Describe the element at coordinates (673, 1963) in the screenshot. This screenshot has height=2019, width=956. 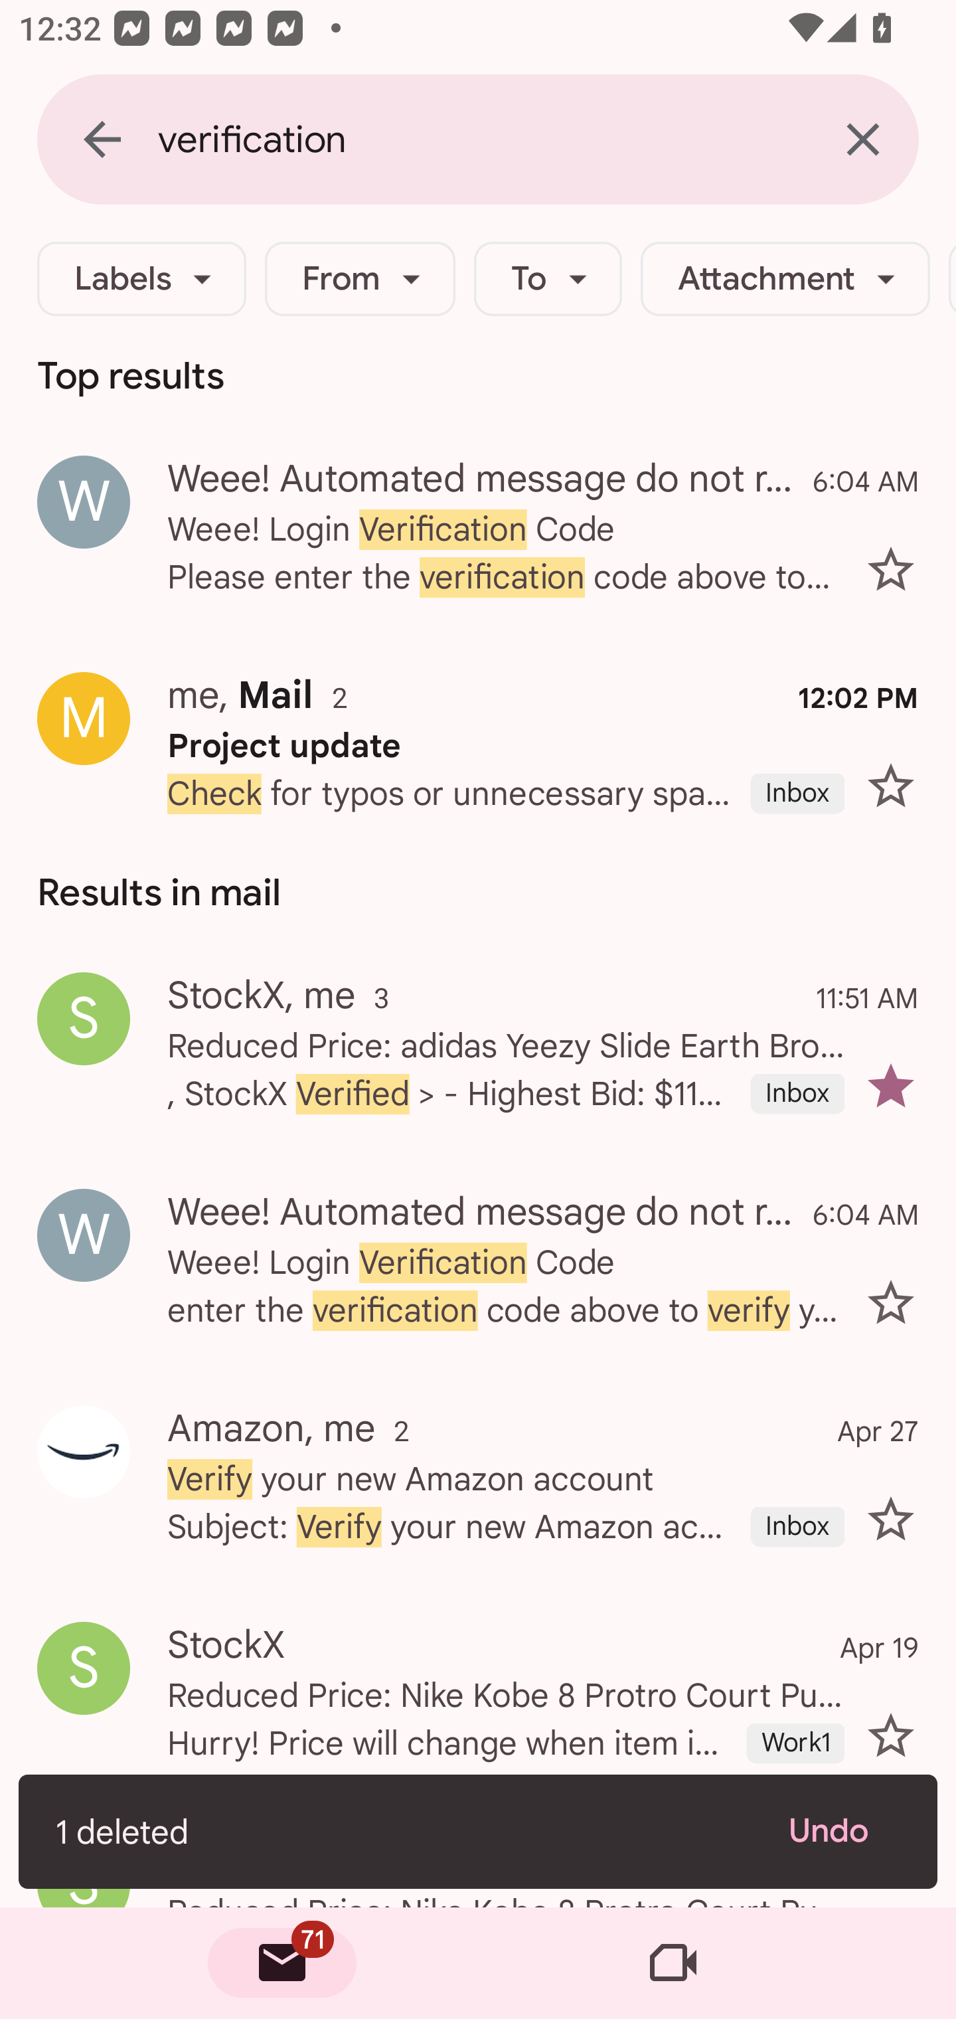
I see `Meet` at that location.